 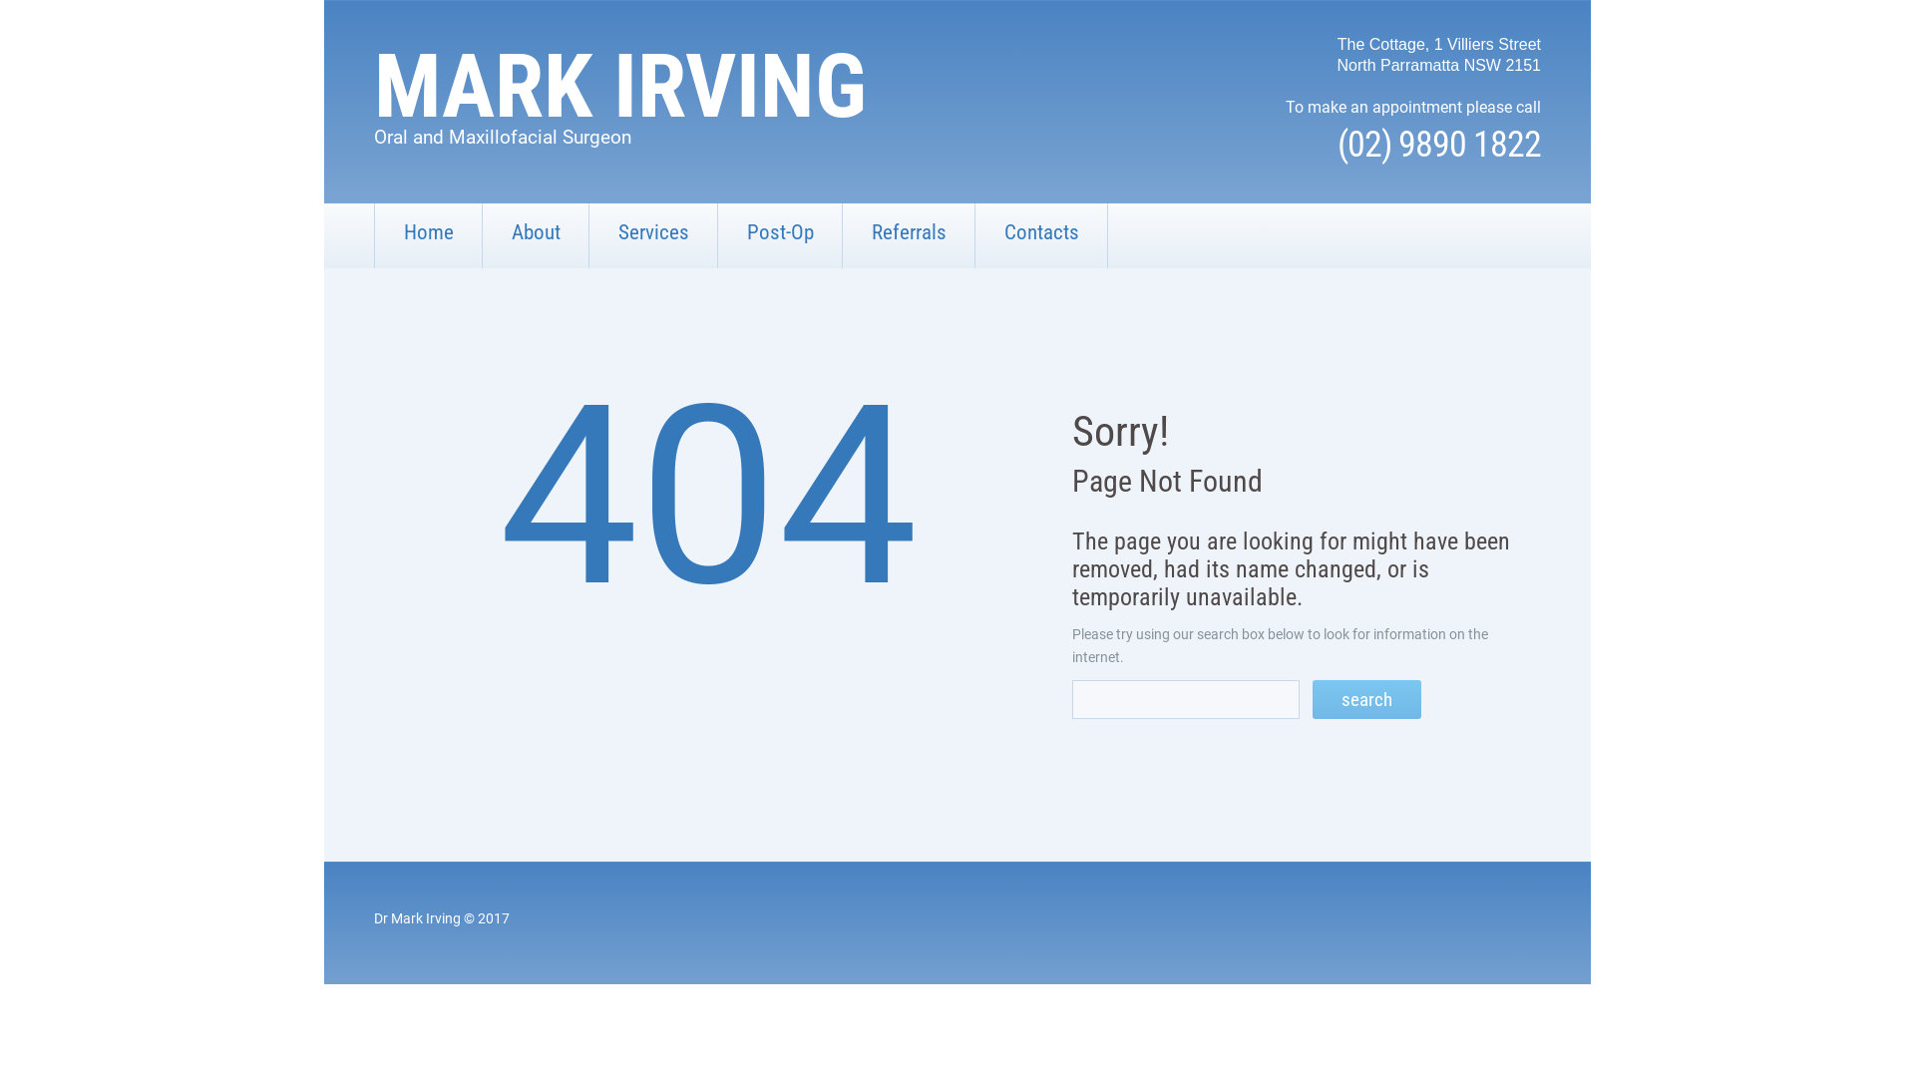 What do you see at coordinates (1041, 235) in the screenshot?
I see `Contacts` at bounding box center [1041, 235].